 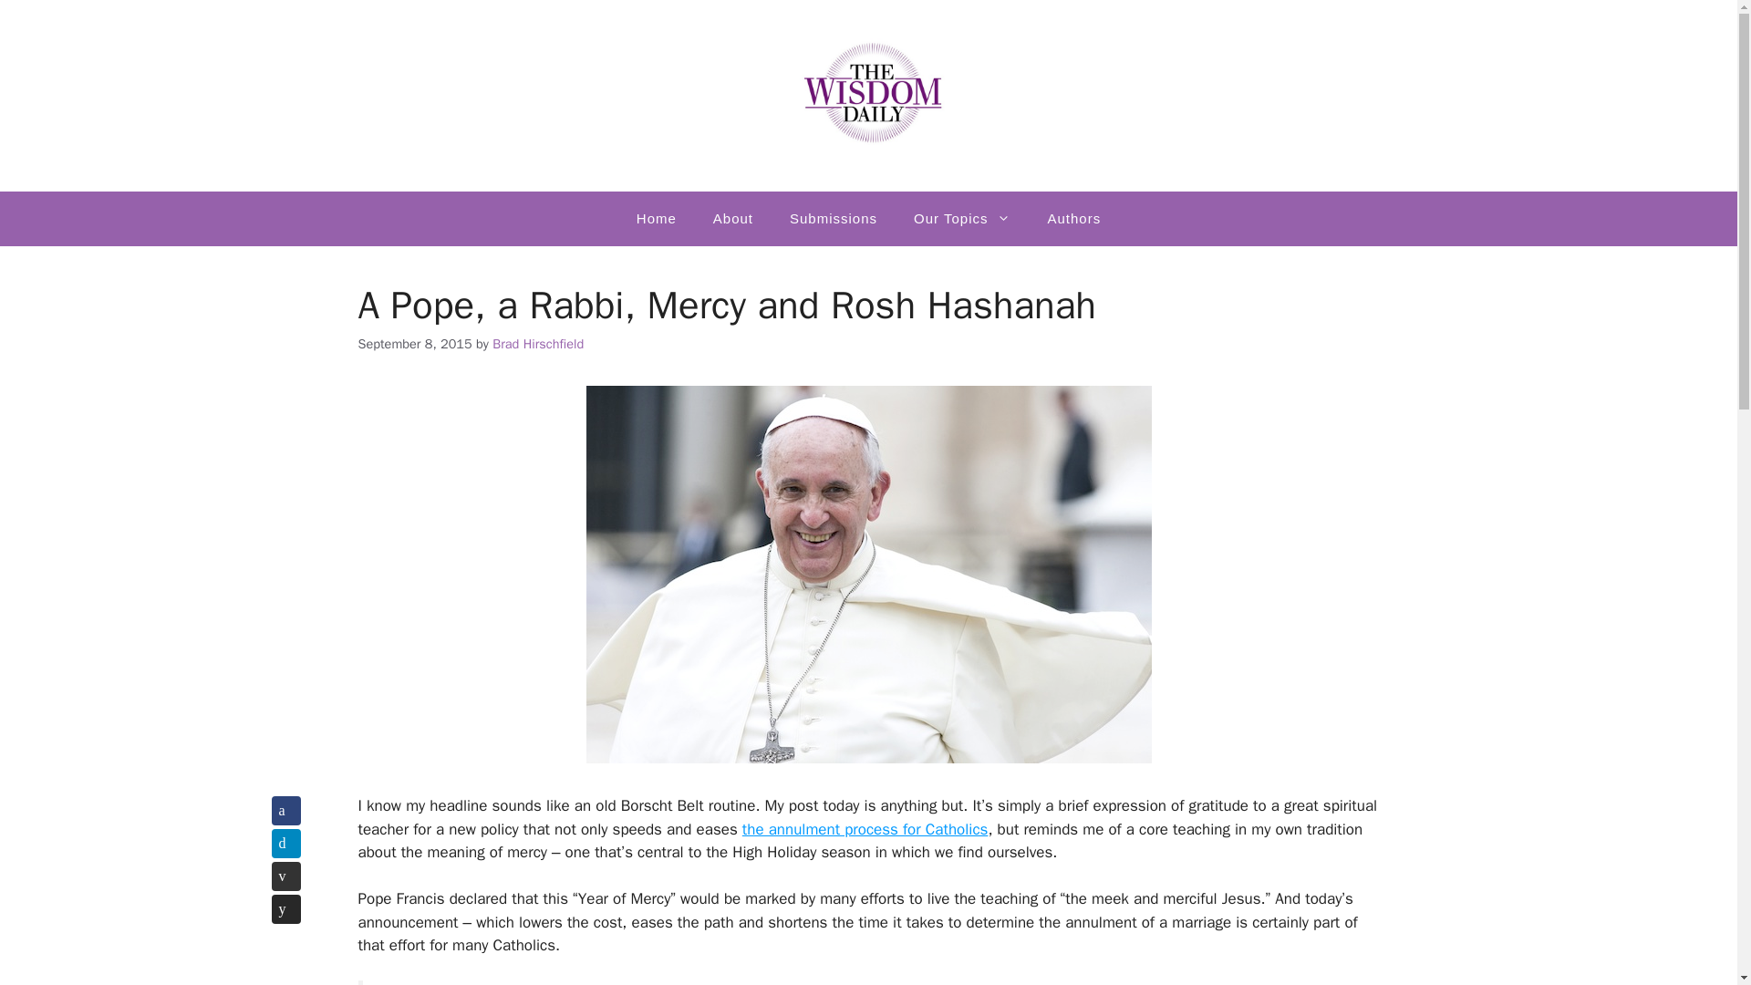 I want to click on Home, so click(x=657, y=219).